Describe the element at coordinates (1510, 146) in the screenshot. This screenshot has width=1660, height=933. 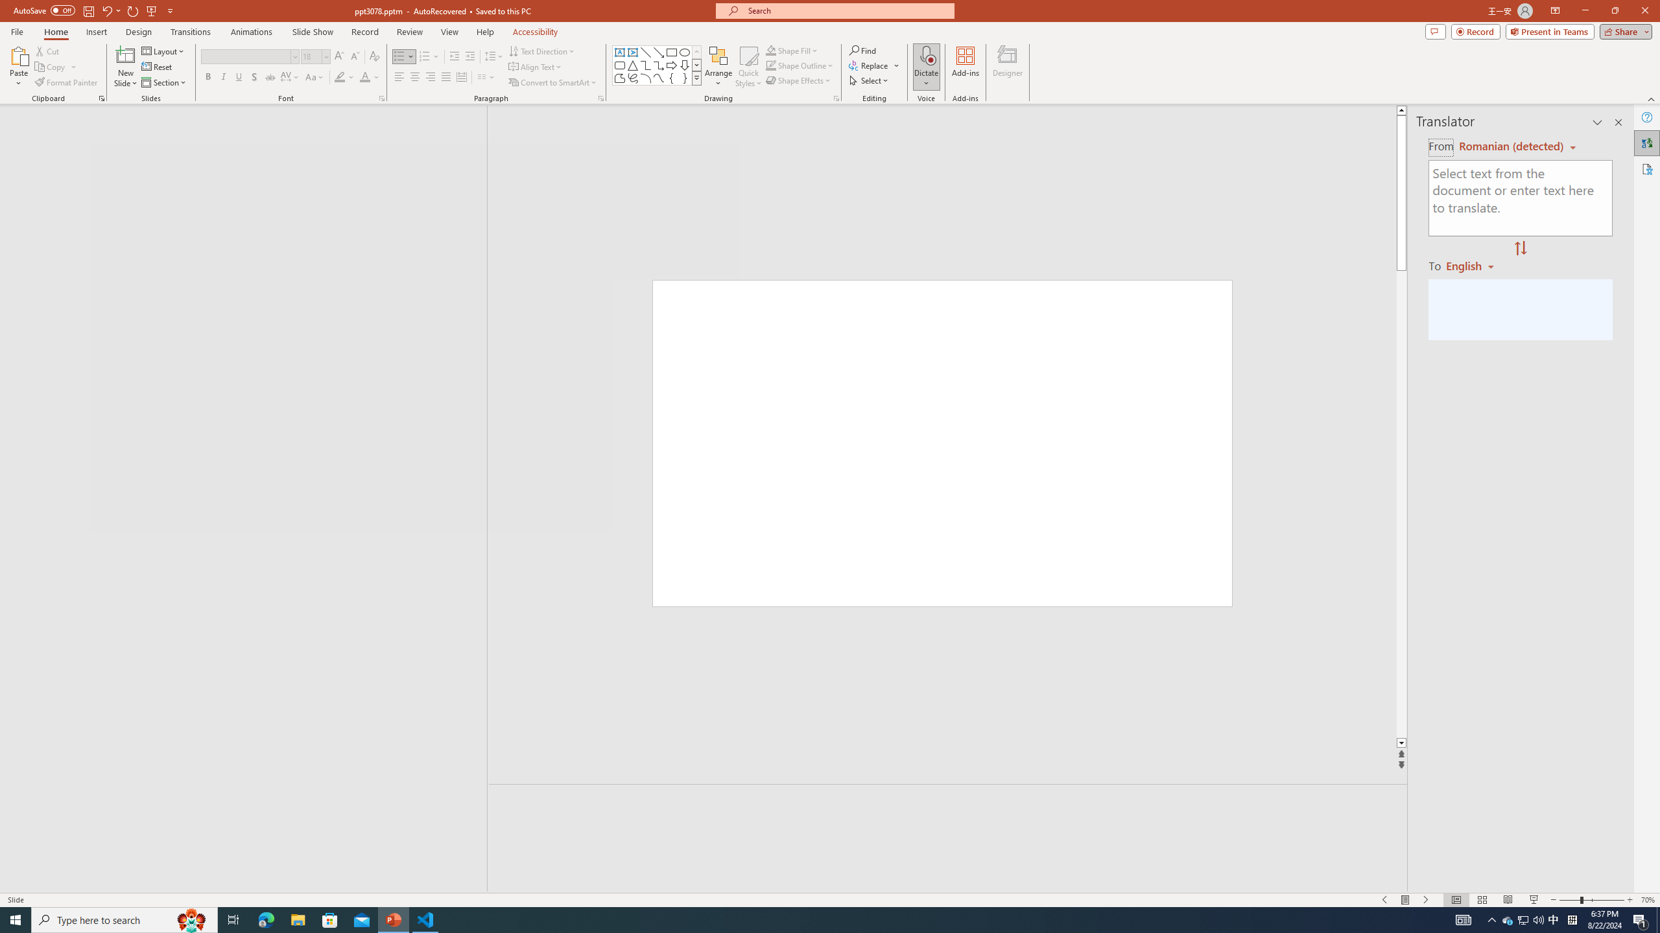
I see `Romanian (detected)` at that location.